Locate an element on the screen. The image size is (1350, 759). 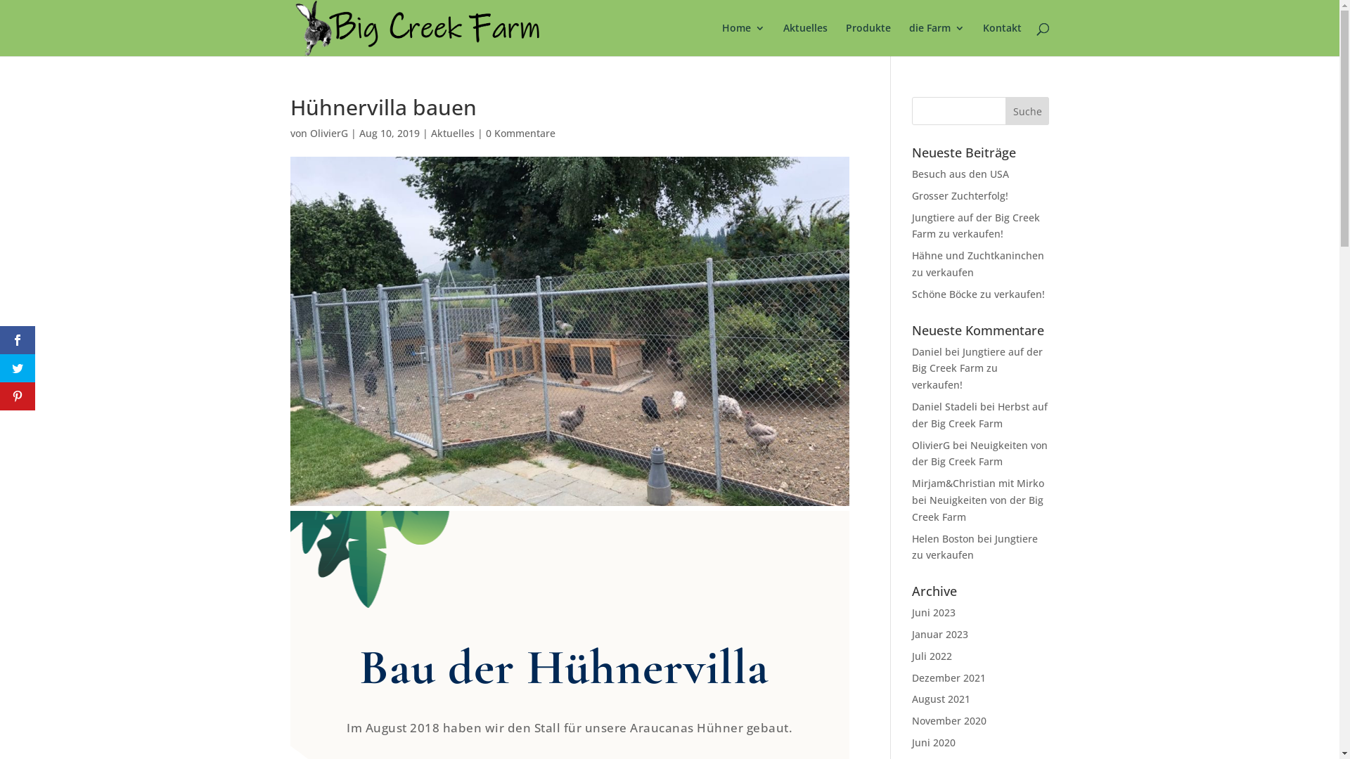
Home is located at coordinates (742, 39).